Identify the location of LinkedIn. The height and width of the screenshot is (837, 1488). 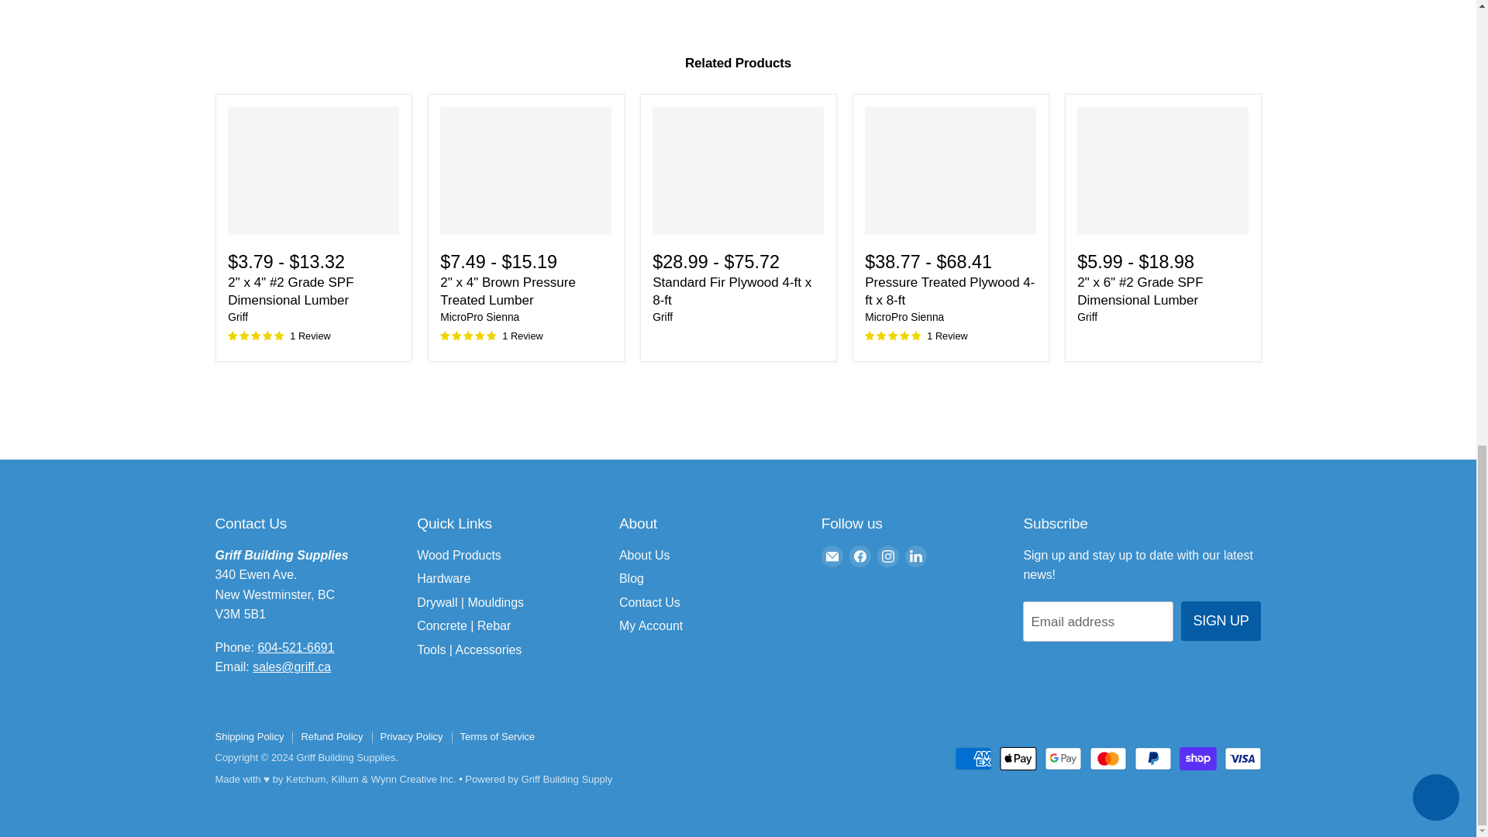
(916, 556).